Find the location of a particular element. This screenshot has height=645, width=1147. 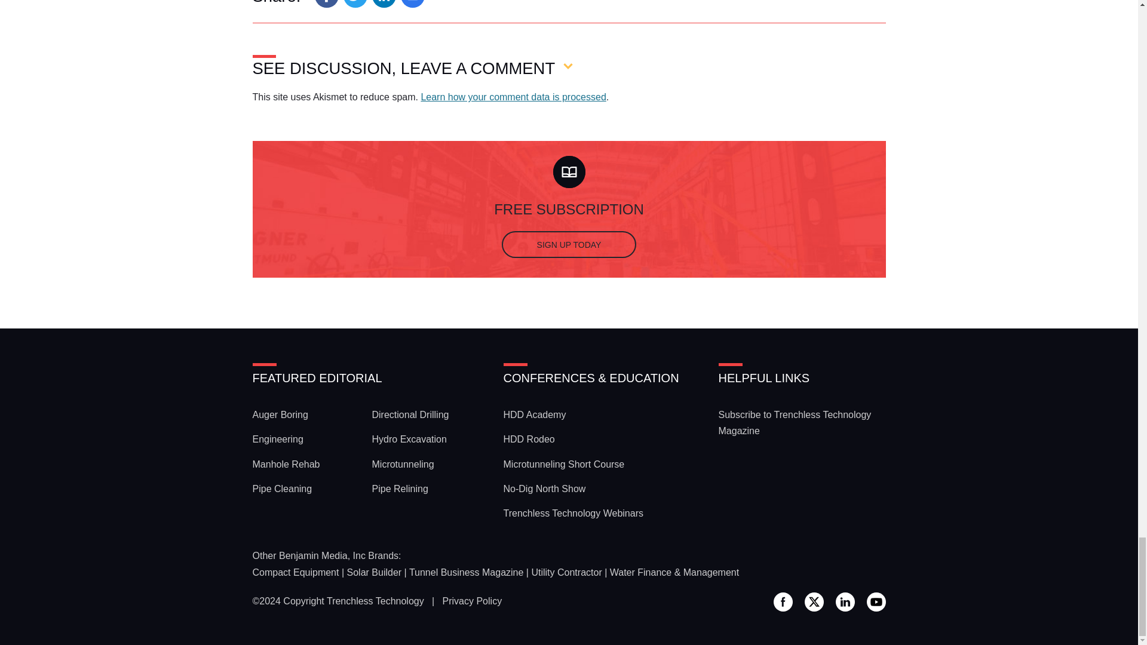

Twitter is located at coordinates (355, 4).